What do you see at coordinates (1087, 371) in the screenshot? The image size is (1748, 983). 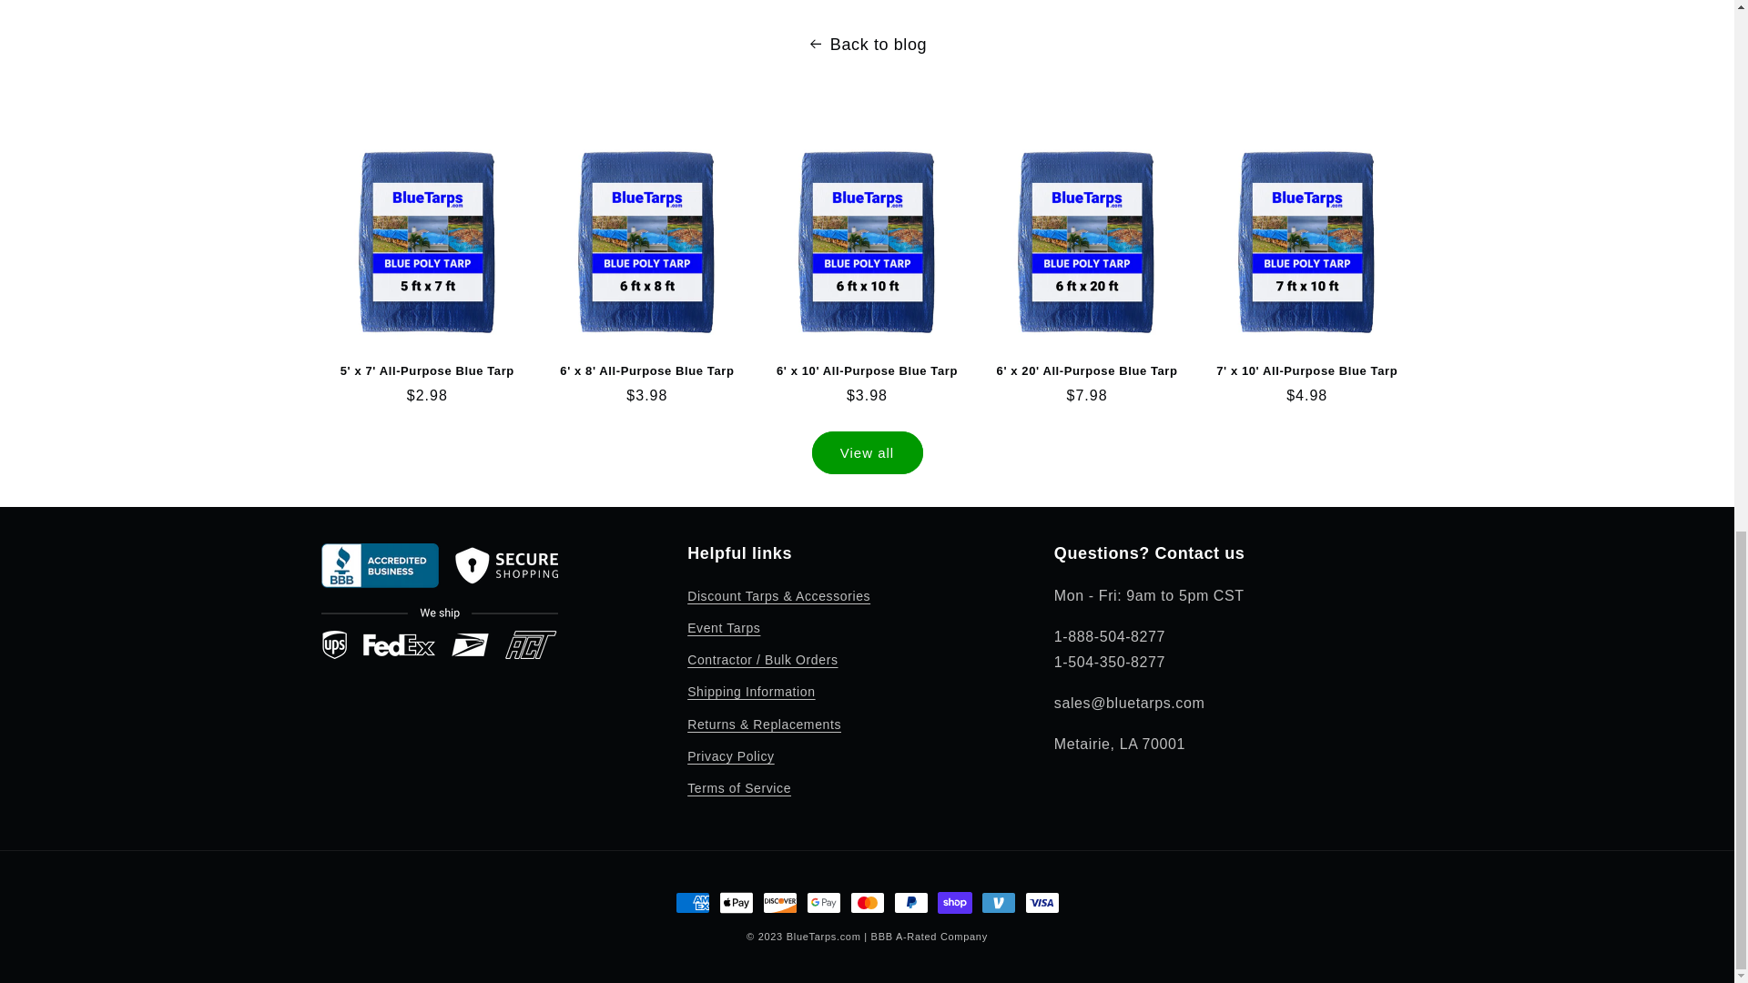 I see `6' x 20' All-Purpose Blue Tarp` at bounding box center [1087, 371].